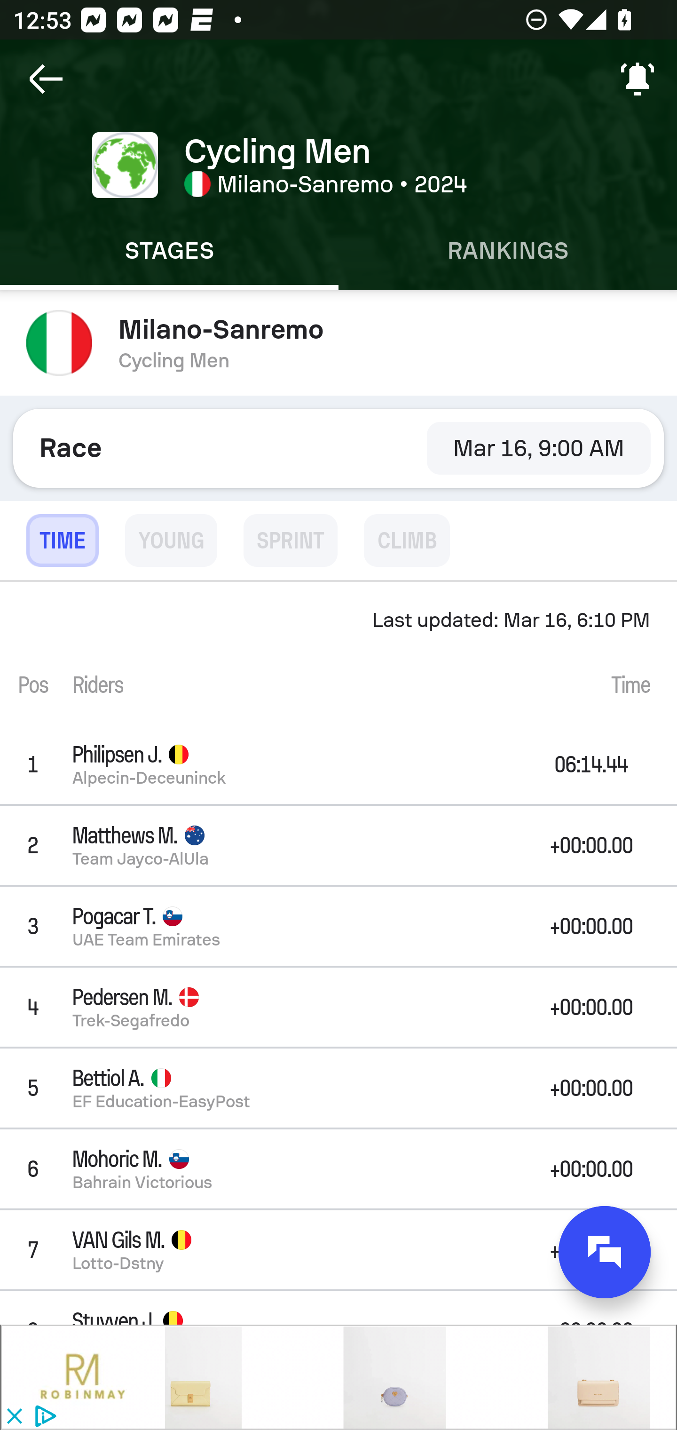 The image size is (677, 1430). Describe the element at coordinates (338, 1088) in the screenshot. I see `5 Bettiol A. EF Education-EasyPost +00:00.00` at that location.